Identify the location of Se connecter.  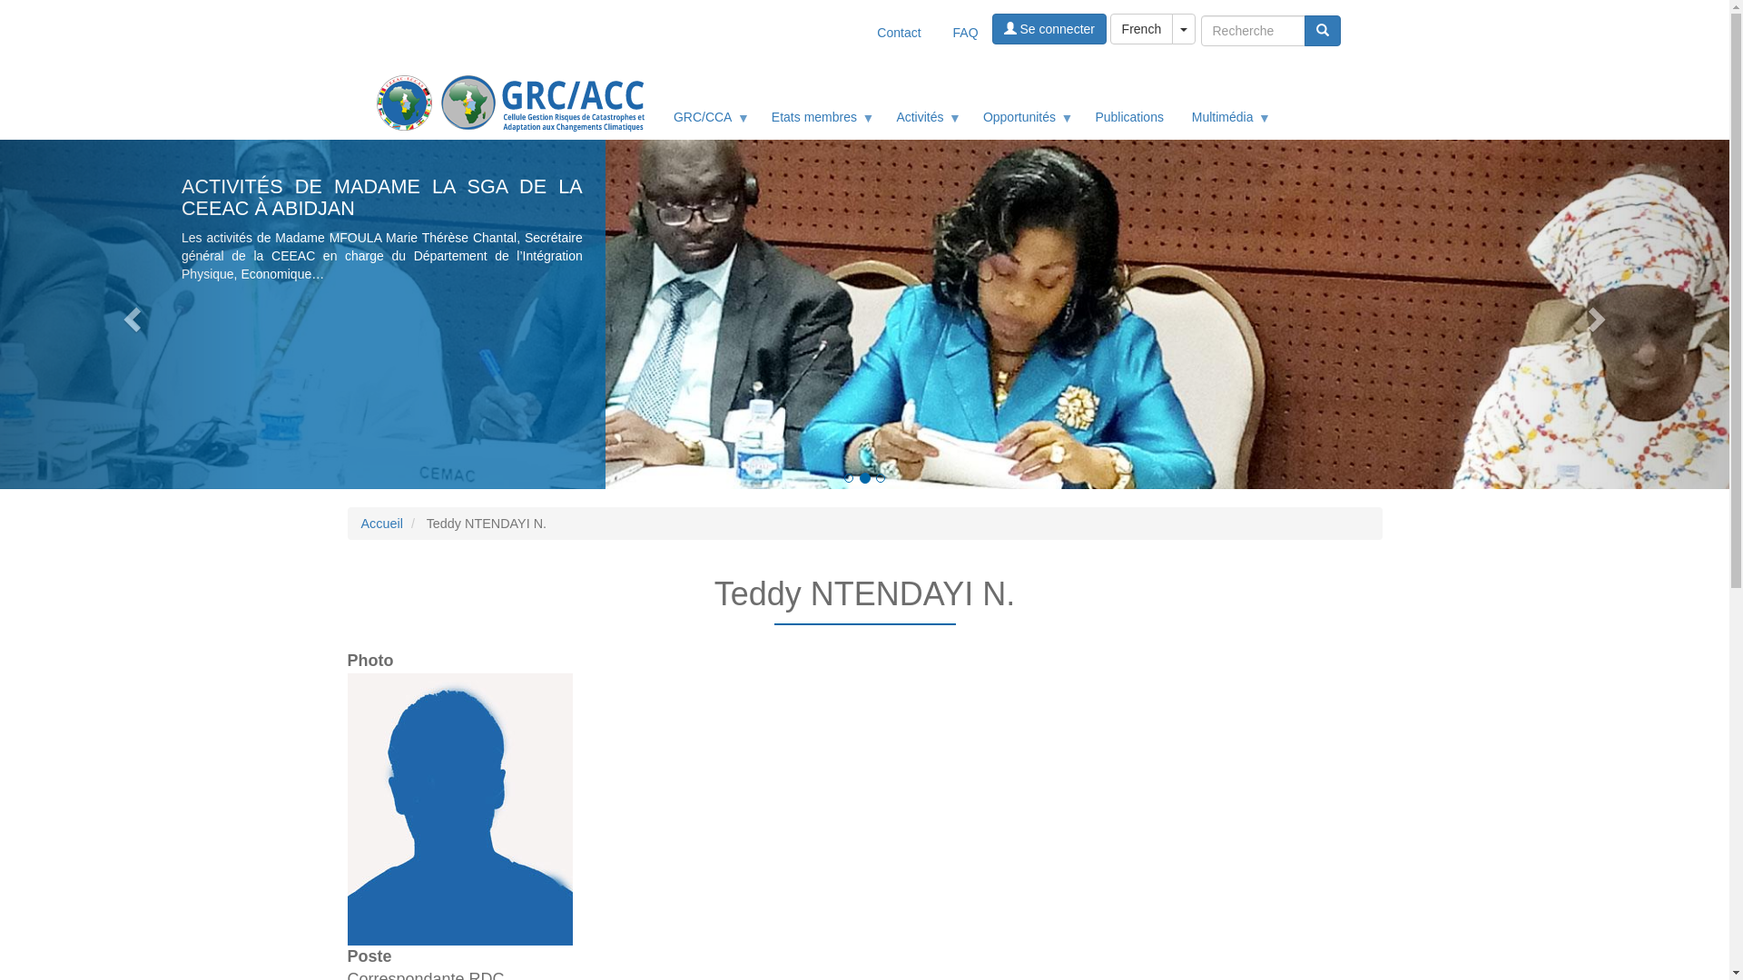
(1049, 29).